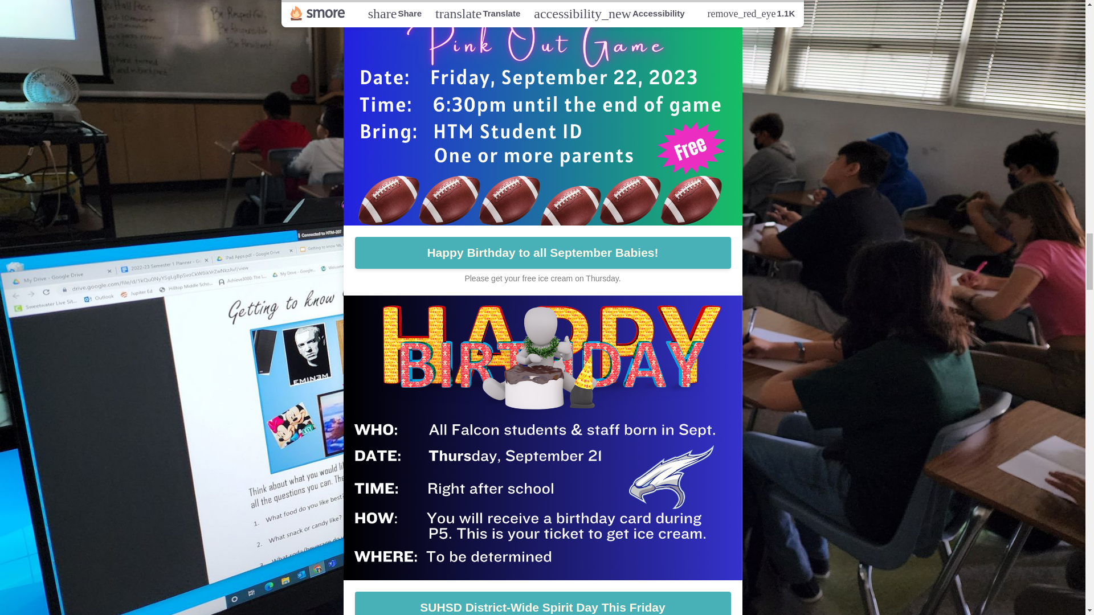  What do you see at coordinates (542, 252) in the screenshot?
I see `Happy Birthday to all September Babies!` at bounding box center [542, 252].